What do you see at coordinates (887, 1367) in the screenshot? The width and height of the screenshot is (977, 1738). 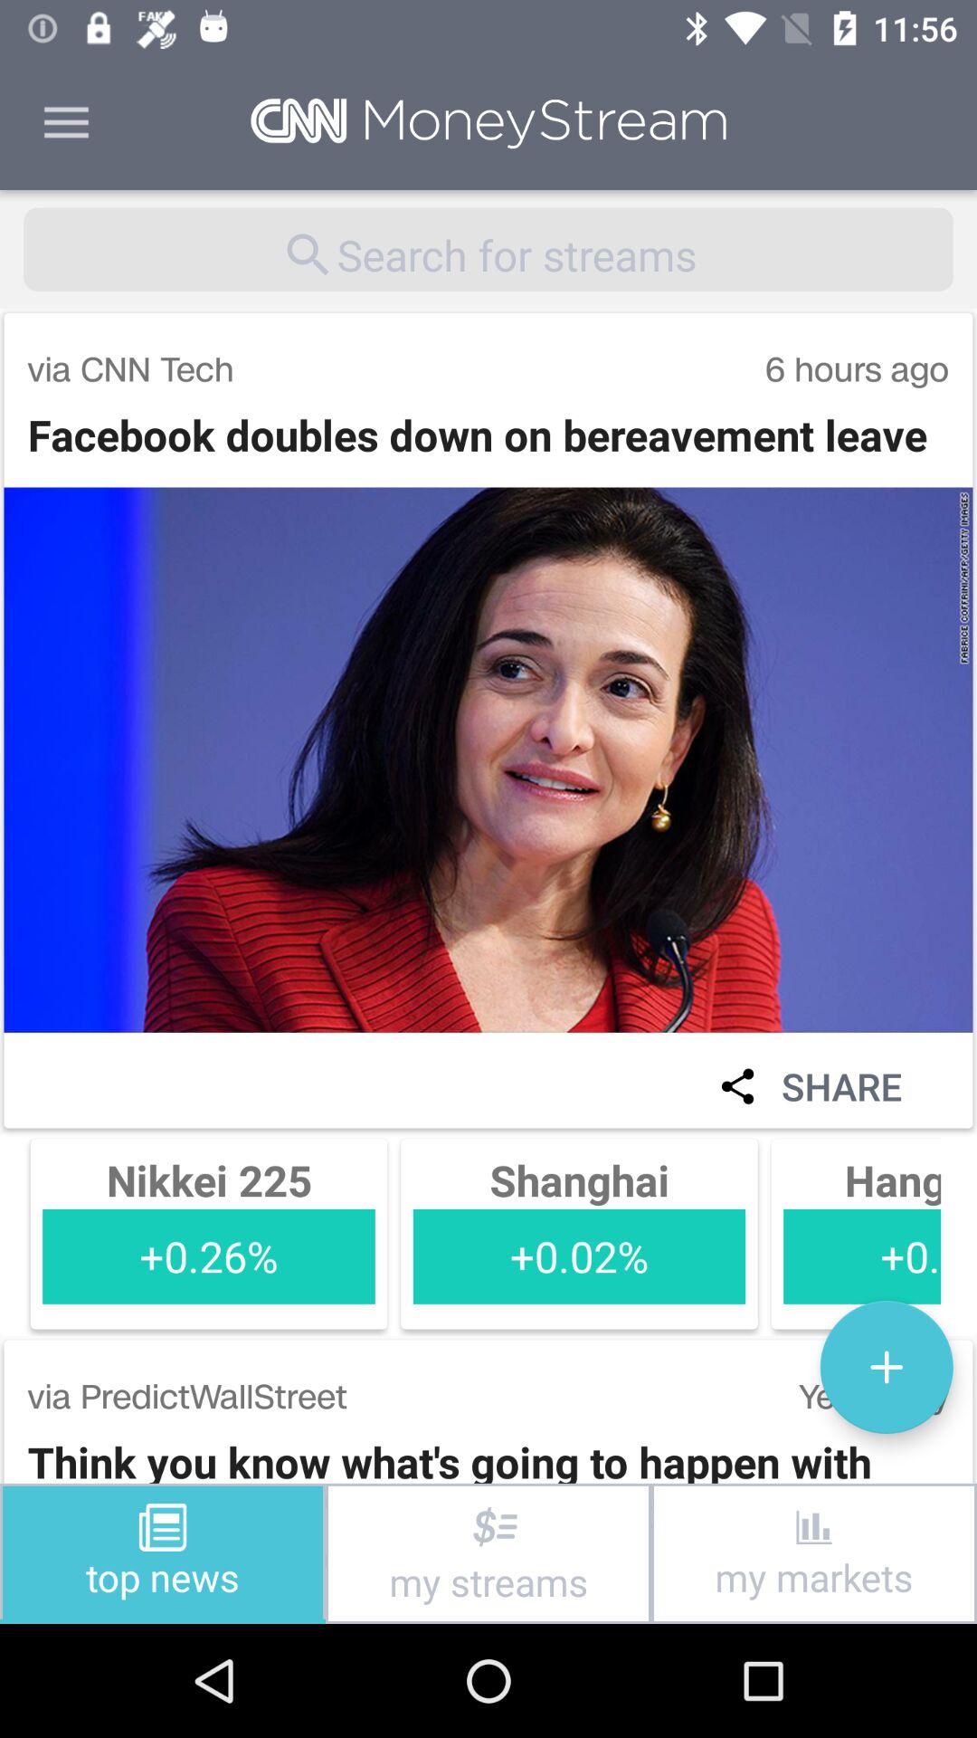 I see `add icon` at bounding box center [887, 1367].